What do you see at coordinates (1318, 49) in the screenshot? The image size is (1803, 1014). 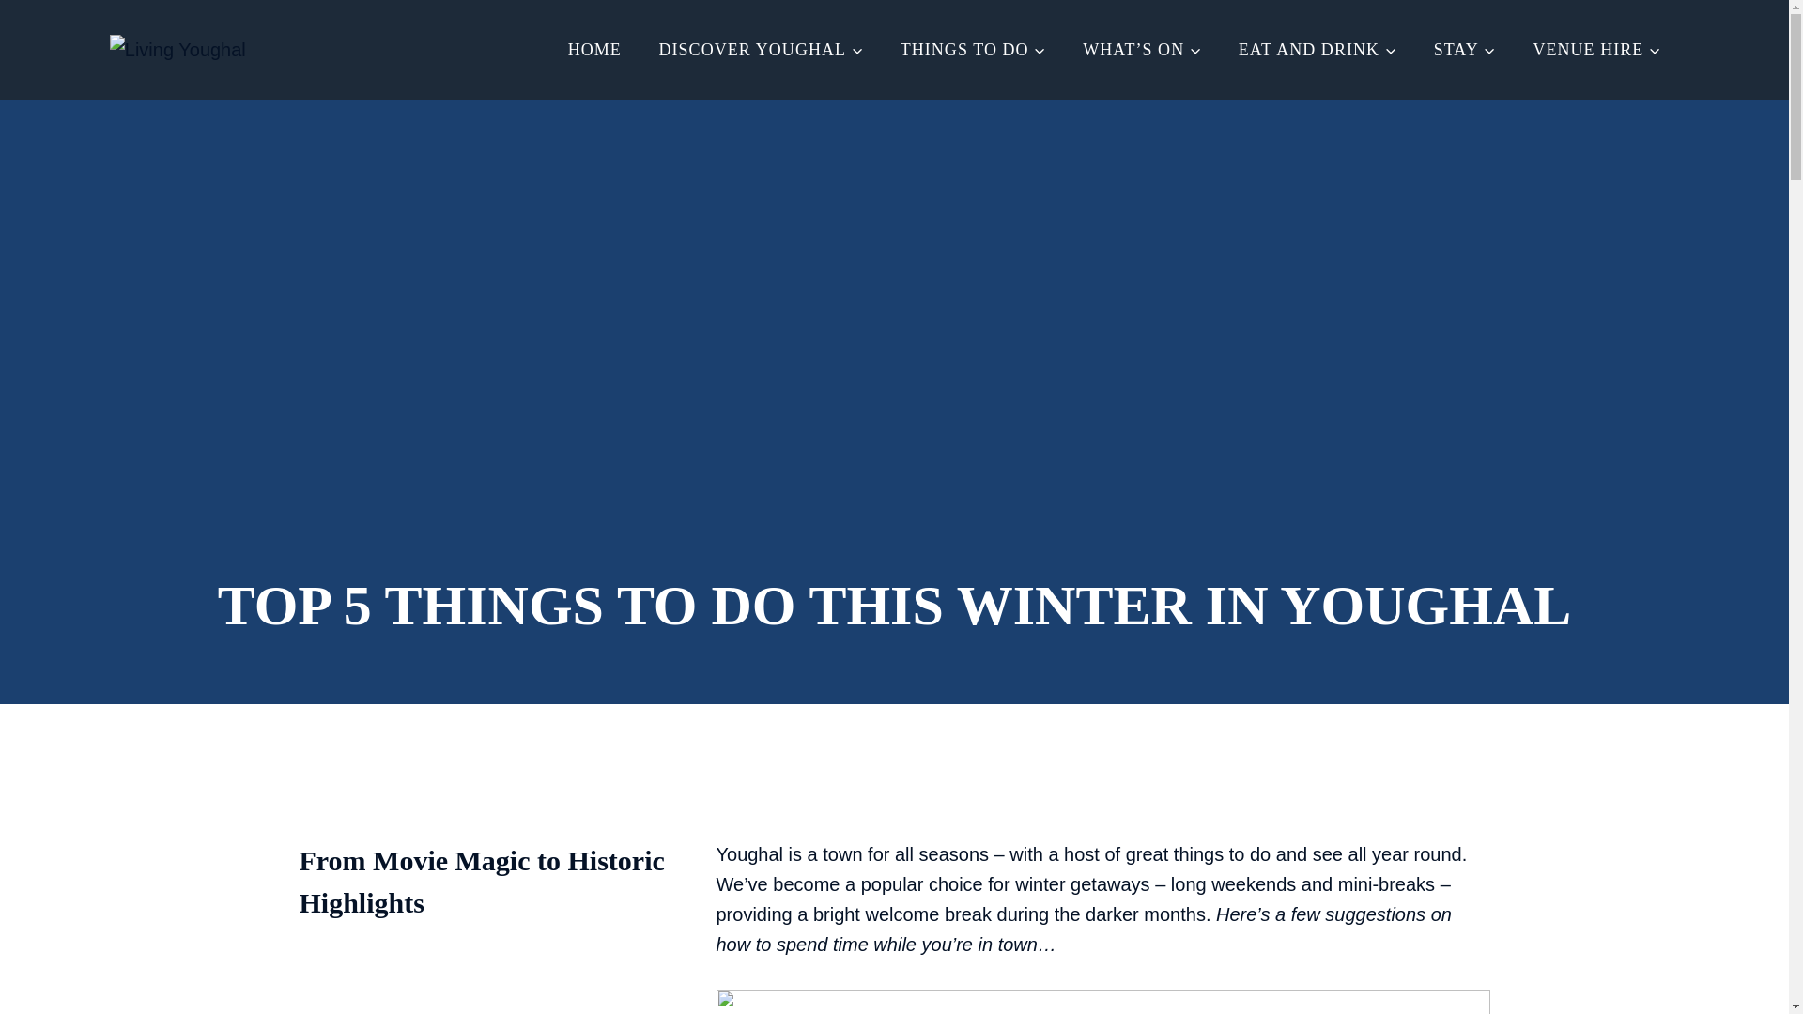 I see `Eat and Drink` at bounding box center [1318, 49].